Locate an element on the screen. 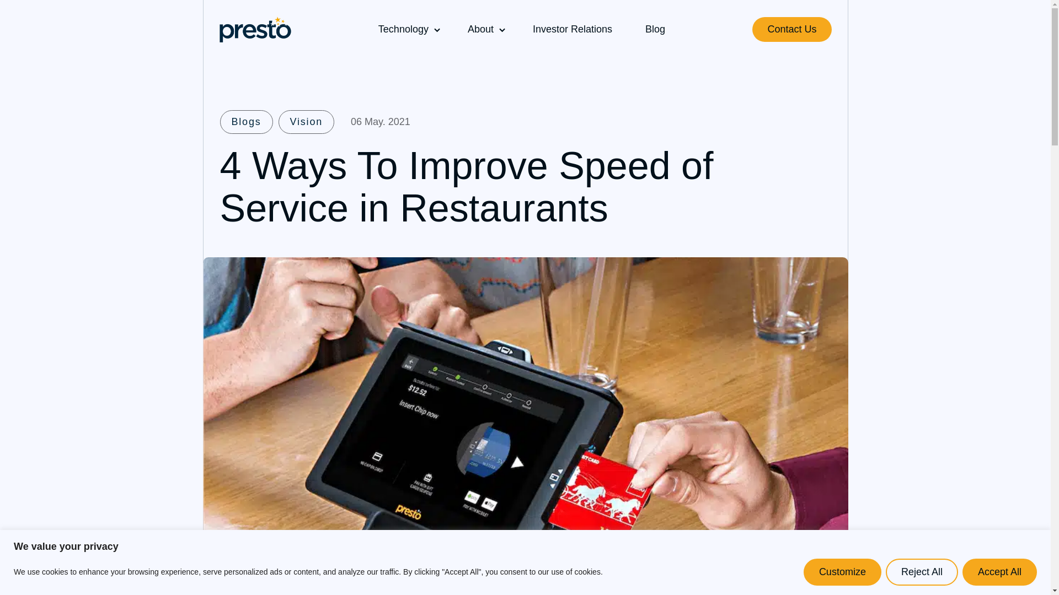 This screenshot has width=1059, height=595. Blog is located at coordinates (655, 29).